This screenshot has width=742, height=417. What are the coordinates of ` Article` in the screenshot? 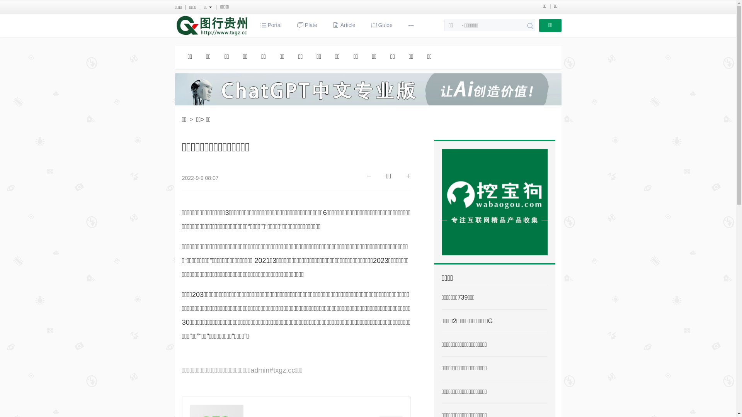 It's located at (344, 25).